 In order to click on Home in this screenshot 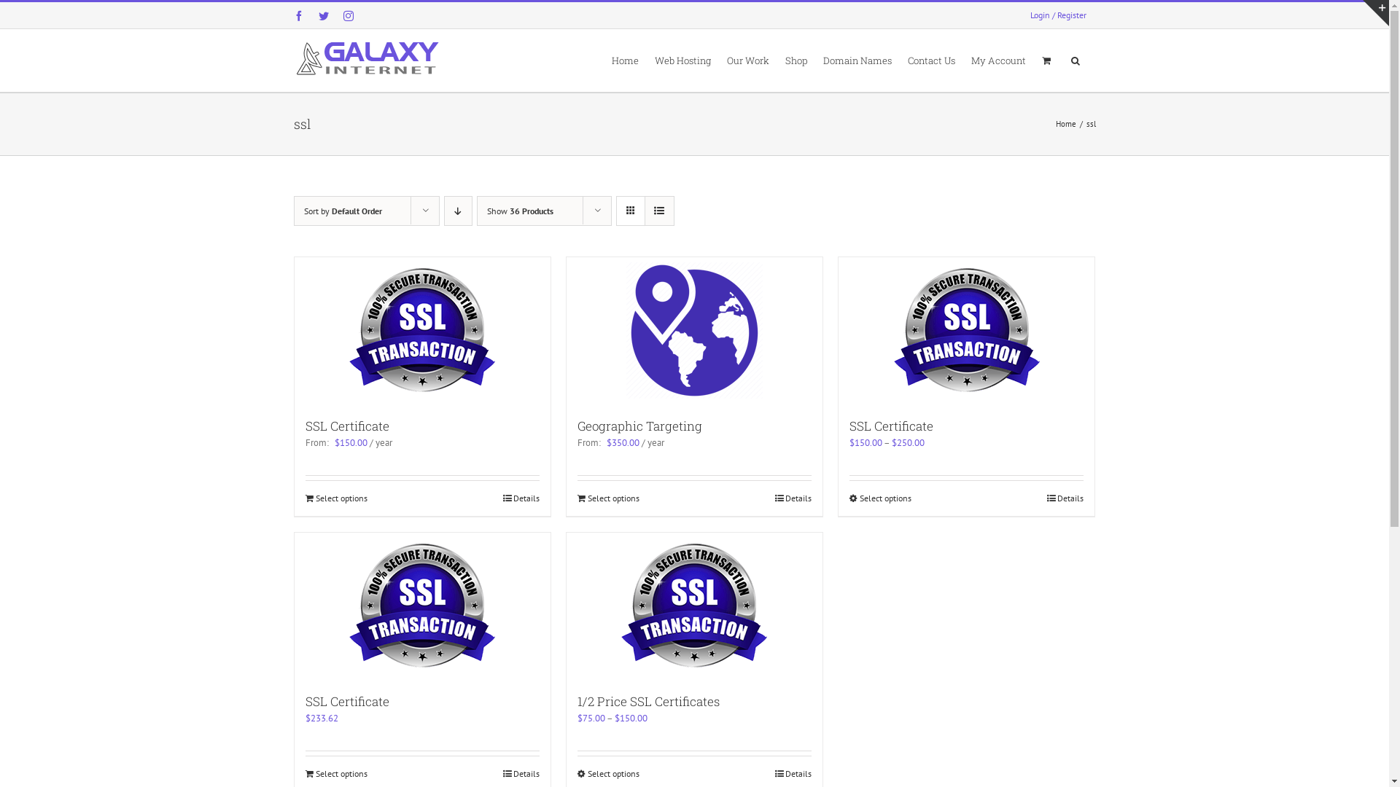, I will do `click(1066, 124)`.